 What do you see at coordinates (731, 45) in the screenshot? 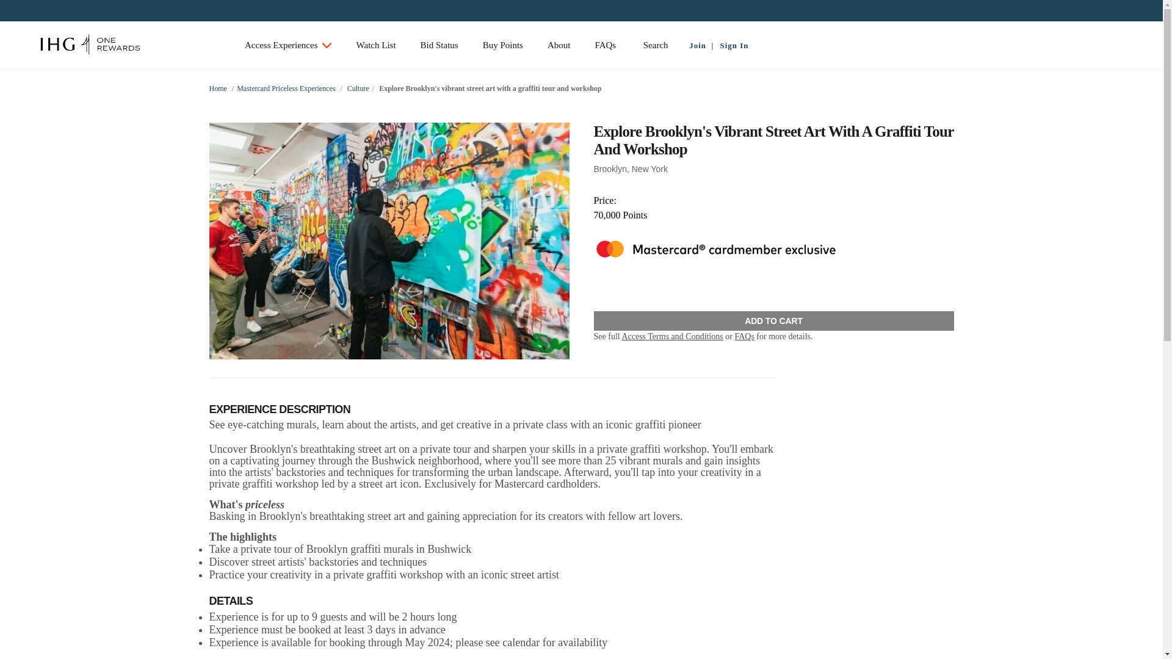
I see `Sign In` at bounding box center [731, 45].